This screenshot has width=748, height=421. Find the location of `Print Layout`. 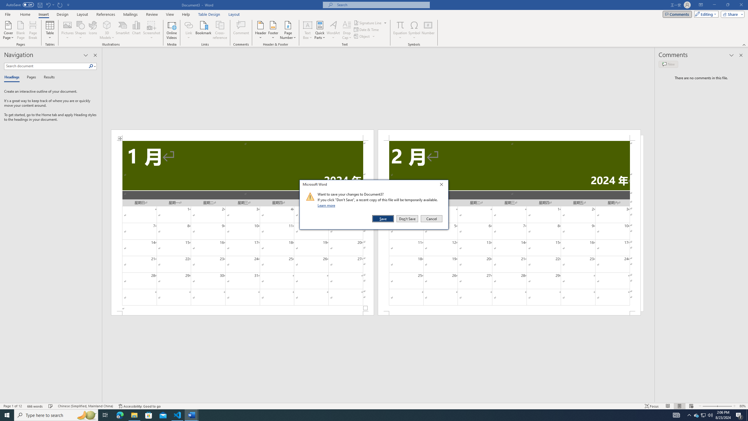

Print Layout is located at coordinates (679, 406).